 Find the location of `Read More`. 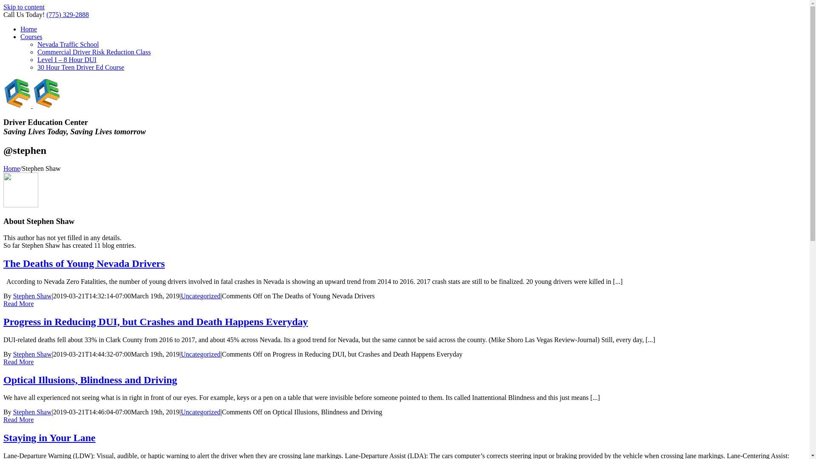

Read More is located at coordinates (19, 303).